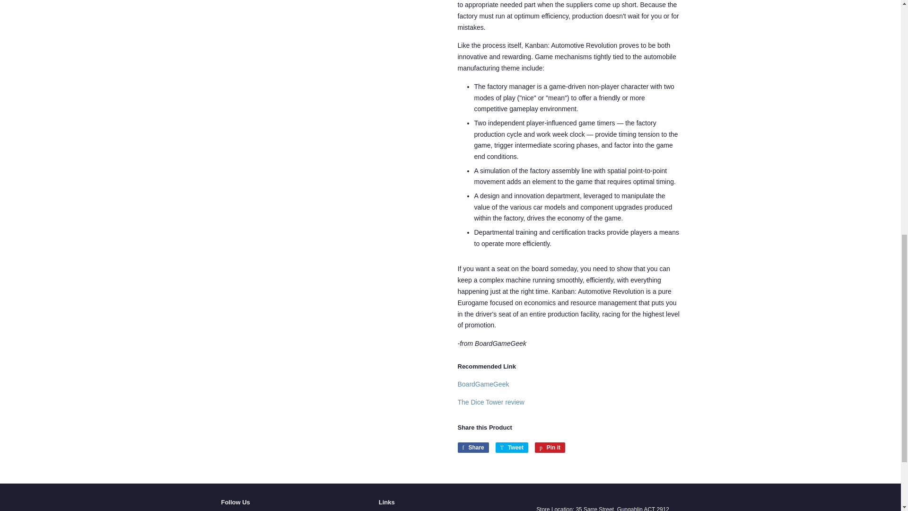 The height and width of the screenshot is (511, 908). Describe the element at coordinates (473, 448) in the screenshot. I see `Share on Facebook` at that location.